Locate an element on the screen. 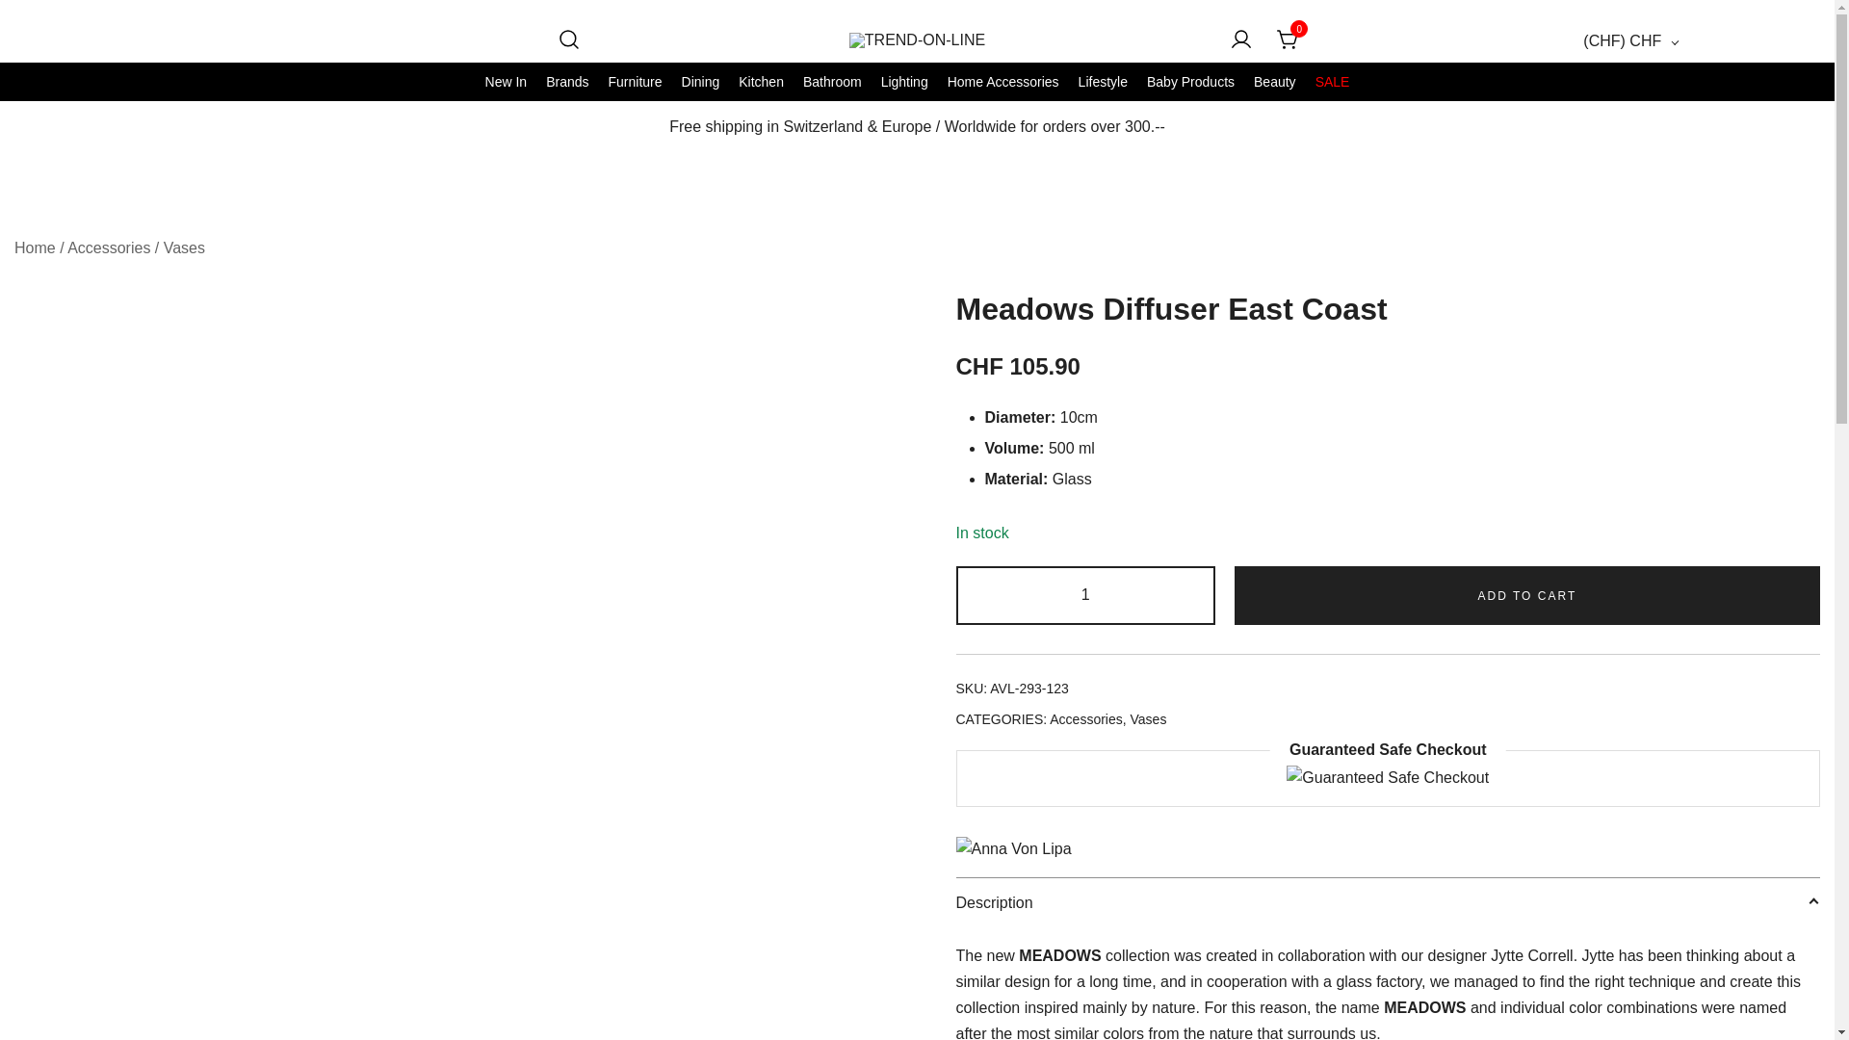 The width and height of the screenshot is (1849, 1040). Furniture is located at coordinates (634, 81).